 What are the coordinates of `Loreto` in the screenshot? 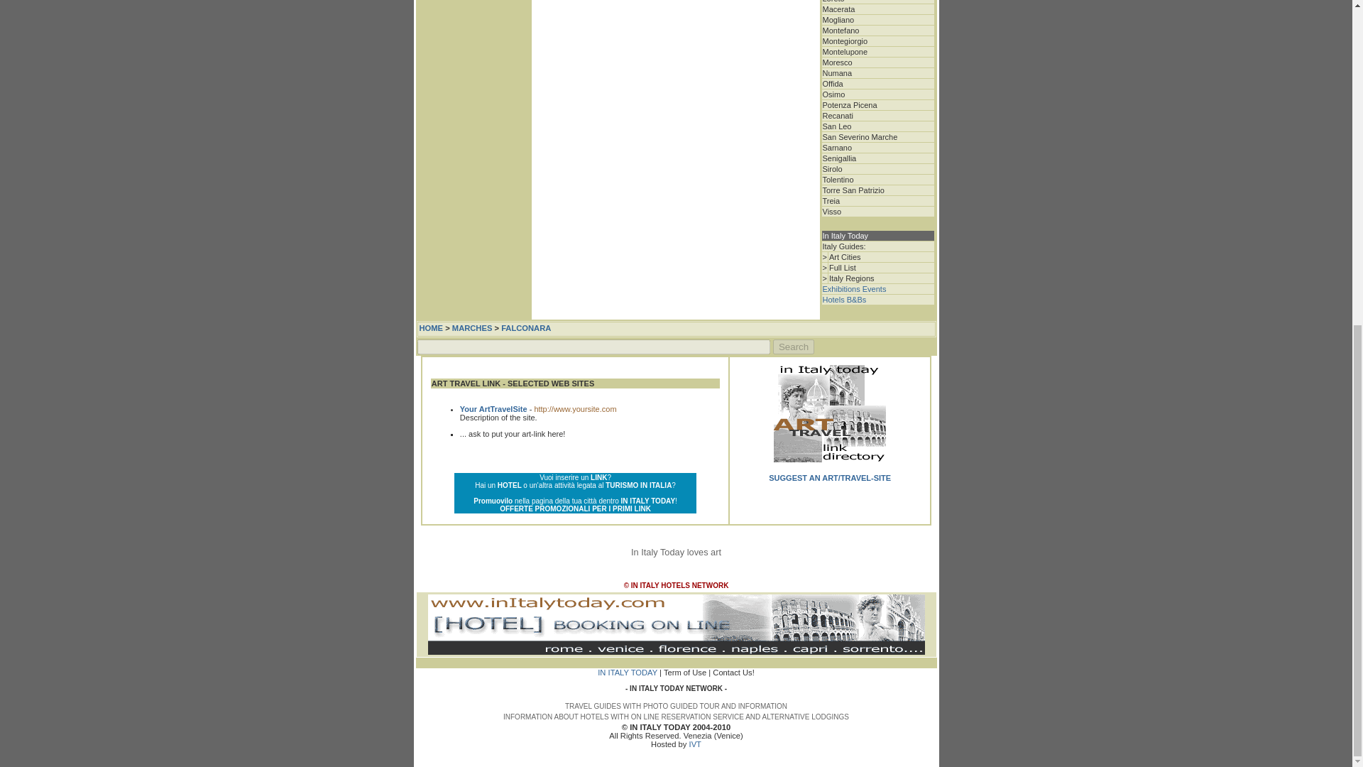 It's located at (832, 1).